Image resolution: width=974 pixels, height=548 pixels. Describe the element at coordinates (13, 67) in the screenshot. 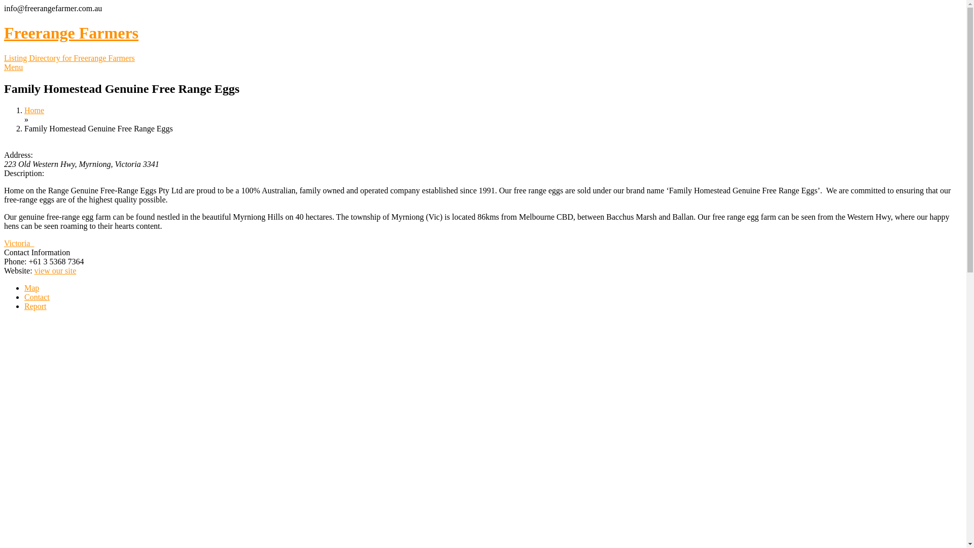

I see `Menu` at that location.